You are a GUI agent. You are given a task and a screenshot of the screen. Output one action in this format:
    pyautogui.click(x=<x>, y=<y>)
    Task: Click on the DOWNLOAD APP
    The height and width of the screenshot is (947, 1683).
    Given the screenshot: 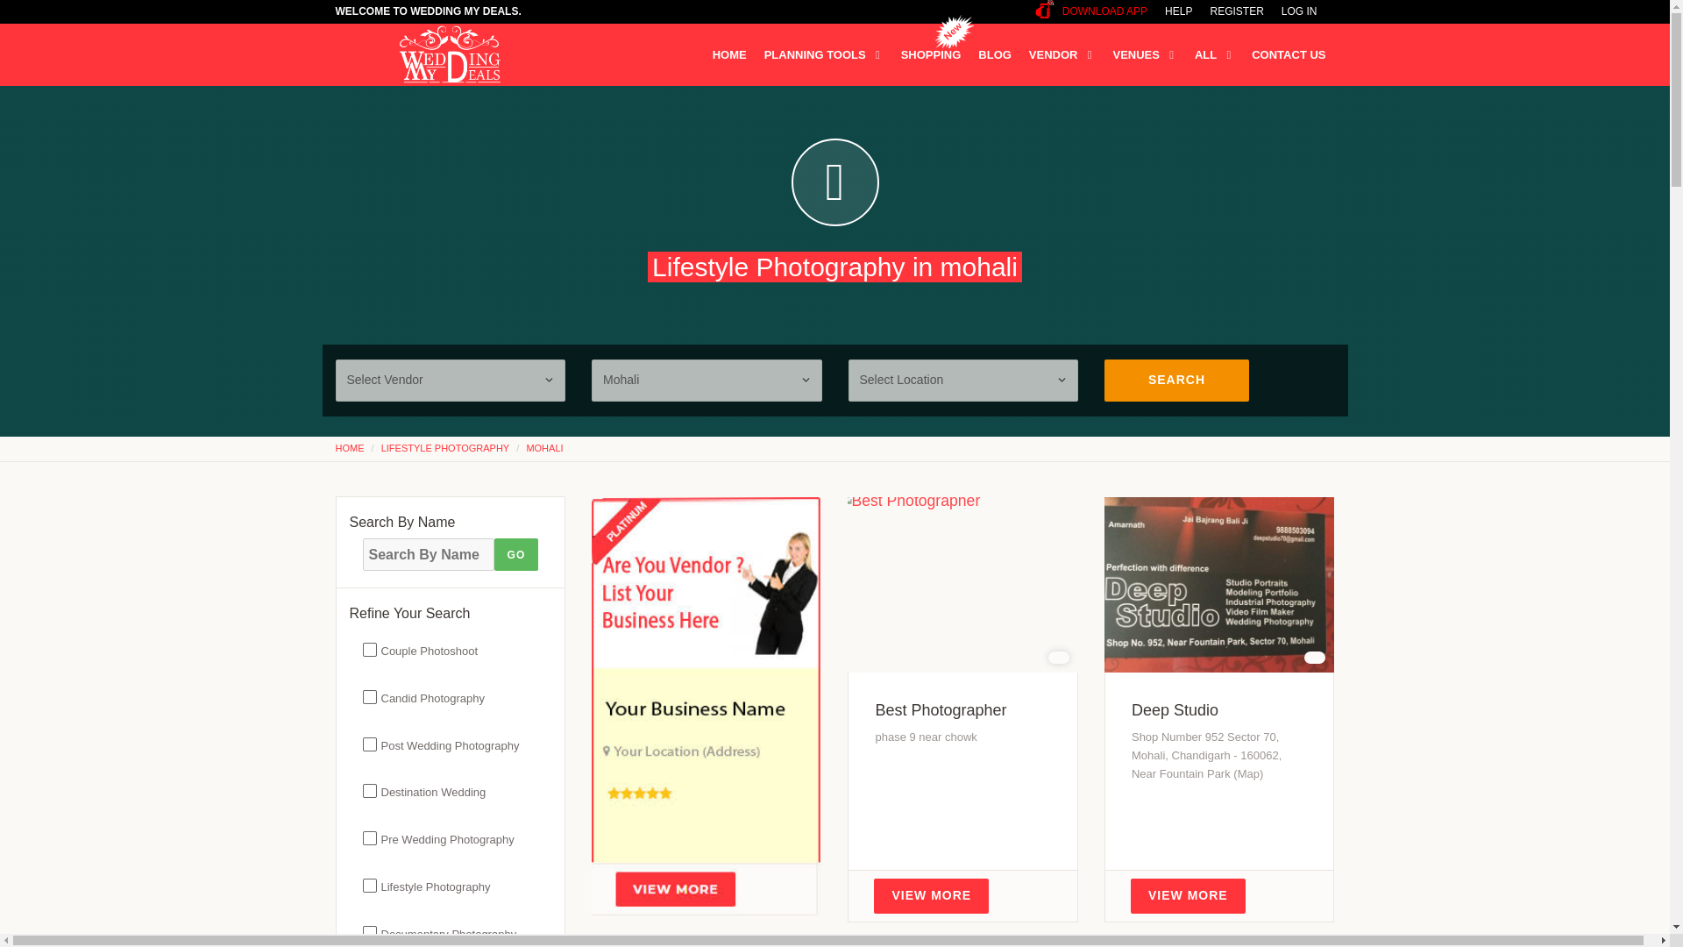 What is the action you would take?
    pyautogui.click(x=1090, y=11)
    